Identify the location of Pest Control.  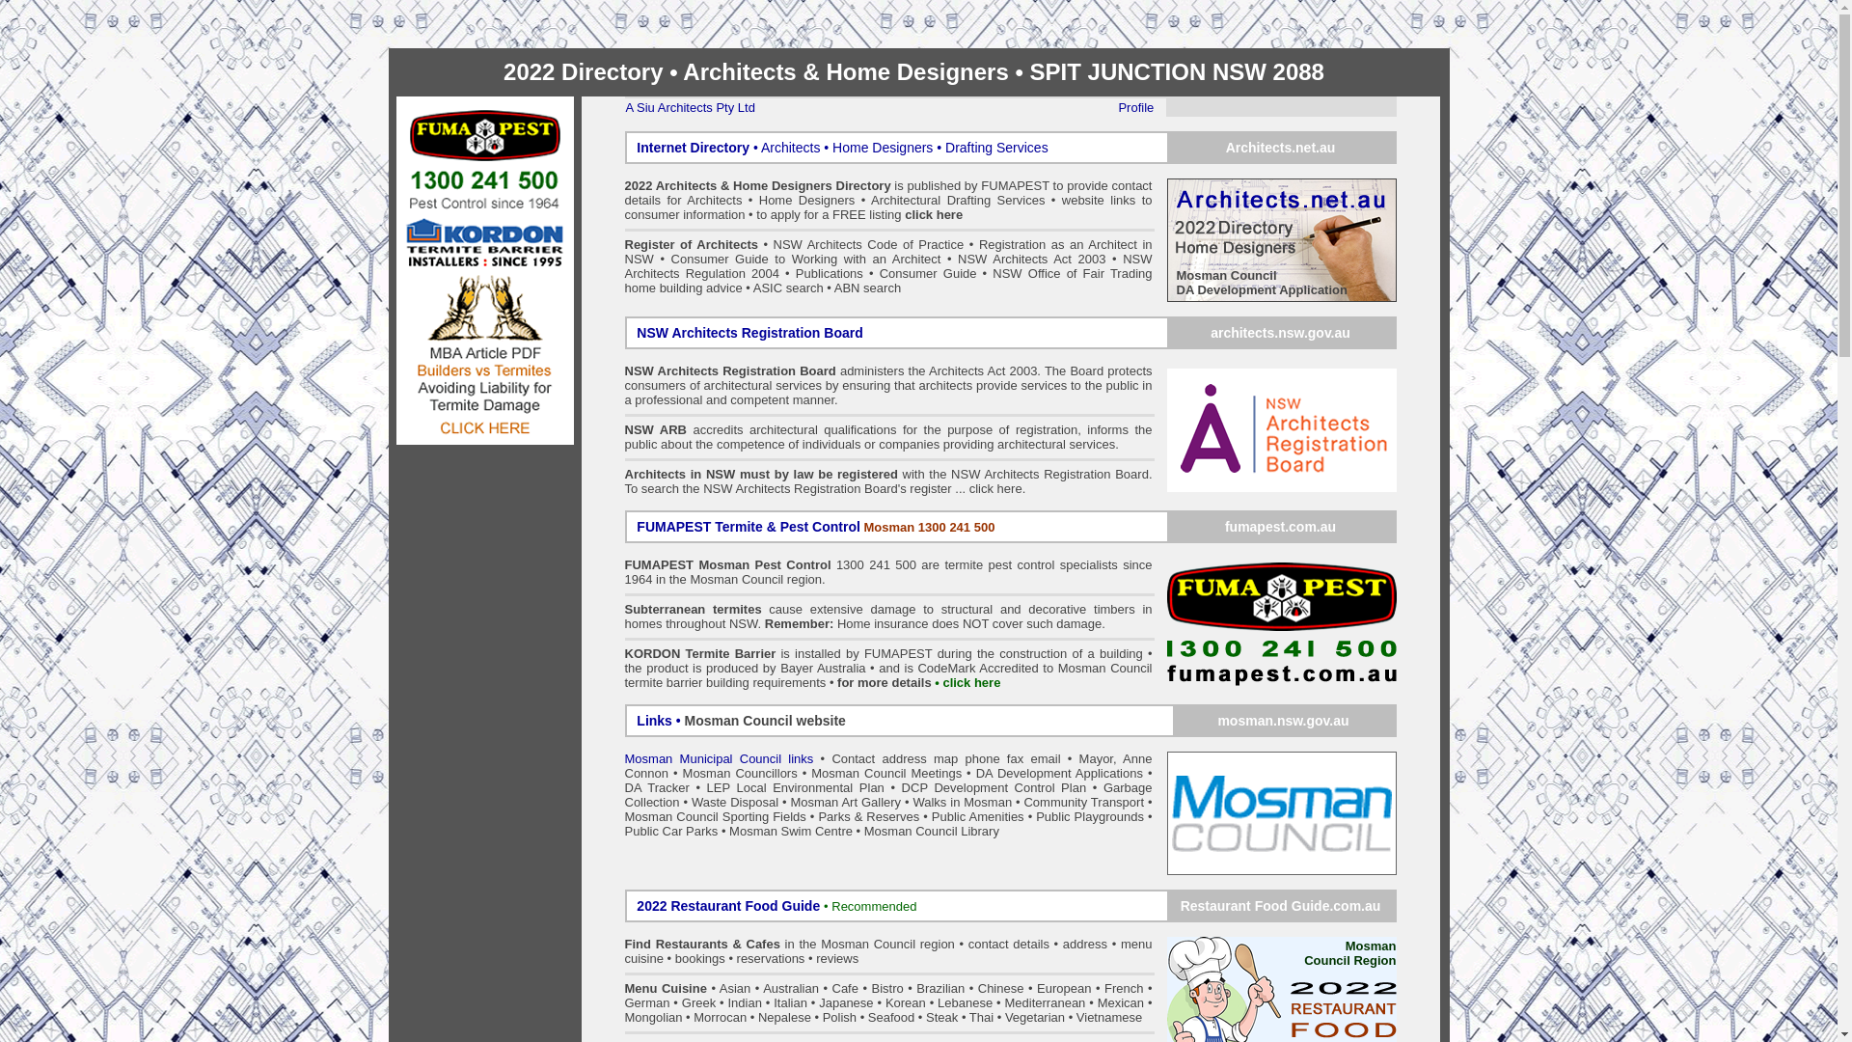
(793, 565).